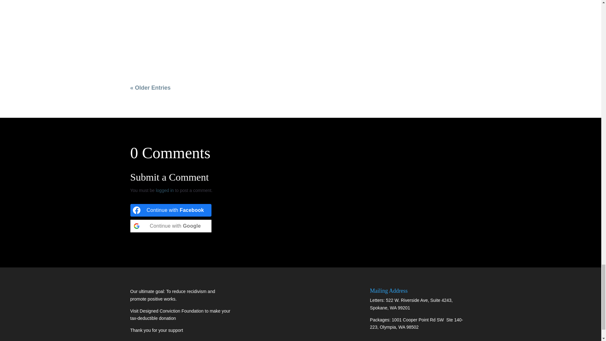  Describe the element at coordinates (171, 226) in the screenshot. I see `Continue with Google` at that location.